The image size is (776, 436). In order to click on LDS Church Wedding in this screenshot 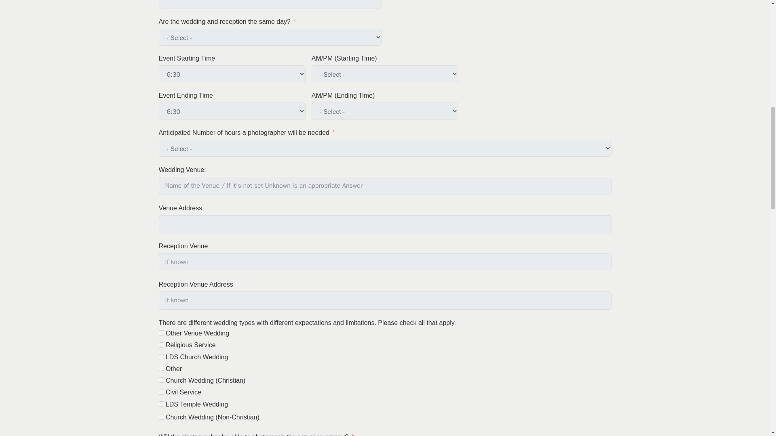, I will do `click(161, 356)`.